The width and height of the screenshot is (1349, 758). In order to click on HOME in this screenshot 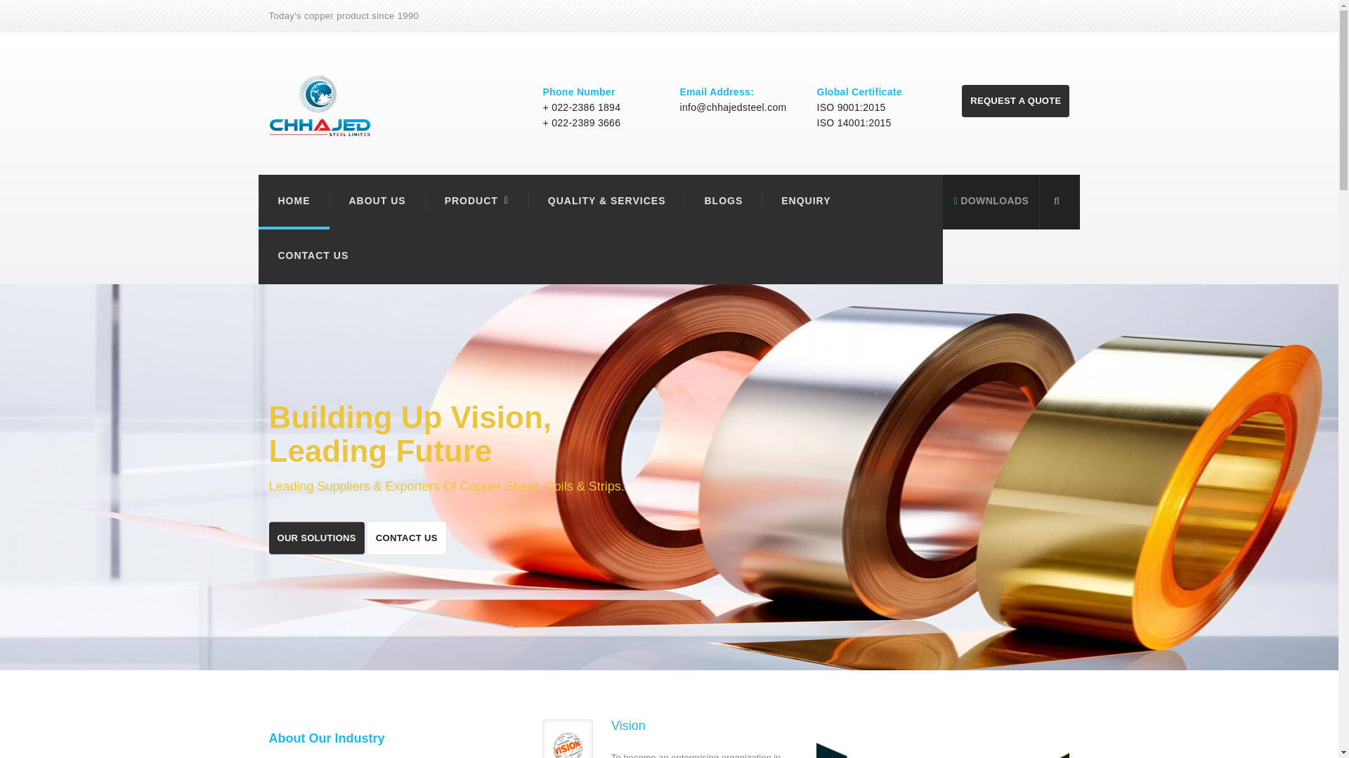, I will do `click(294, 201)`.